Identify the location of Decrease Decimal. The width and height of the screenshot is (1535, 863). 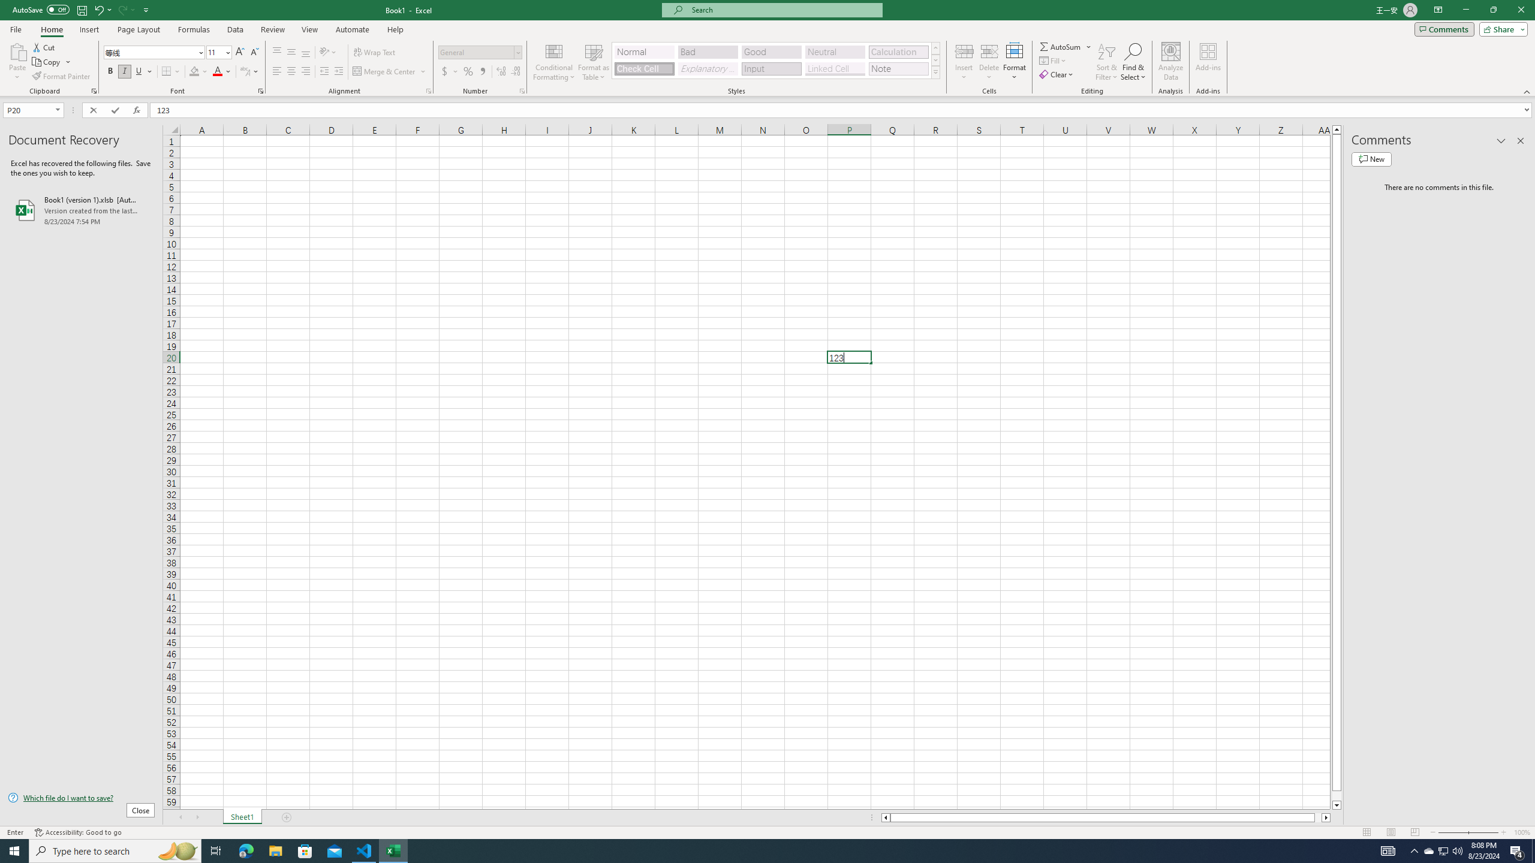
(516, 72).